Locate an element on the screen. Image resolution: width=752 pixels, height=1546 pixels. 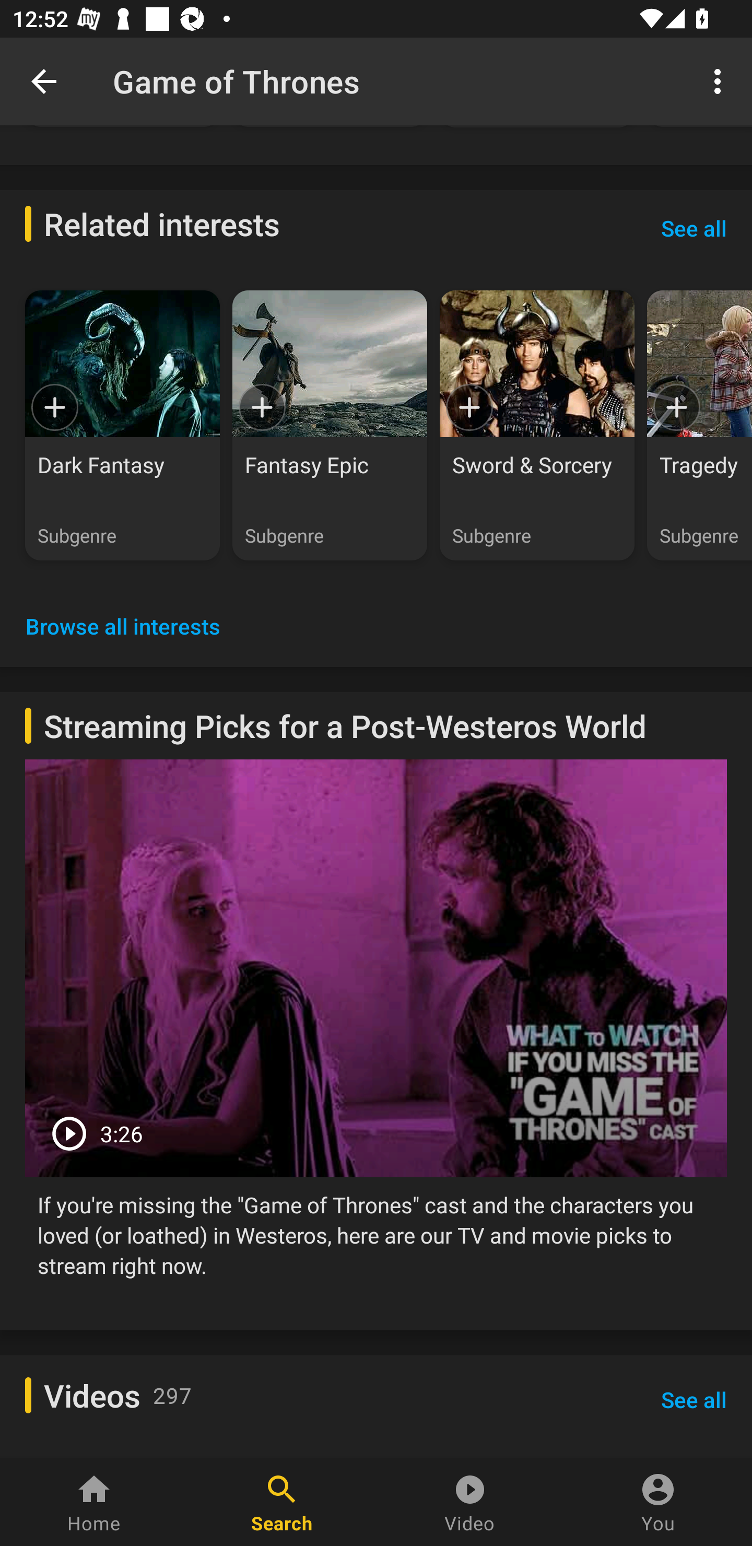
See all See all Videos is located at coordinates (694, 1400).